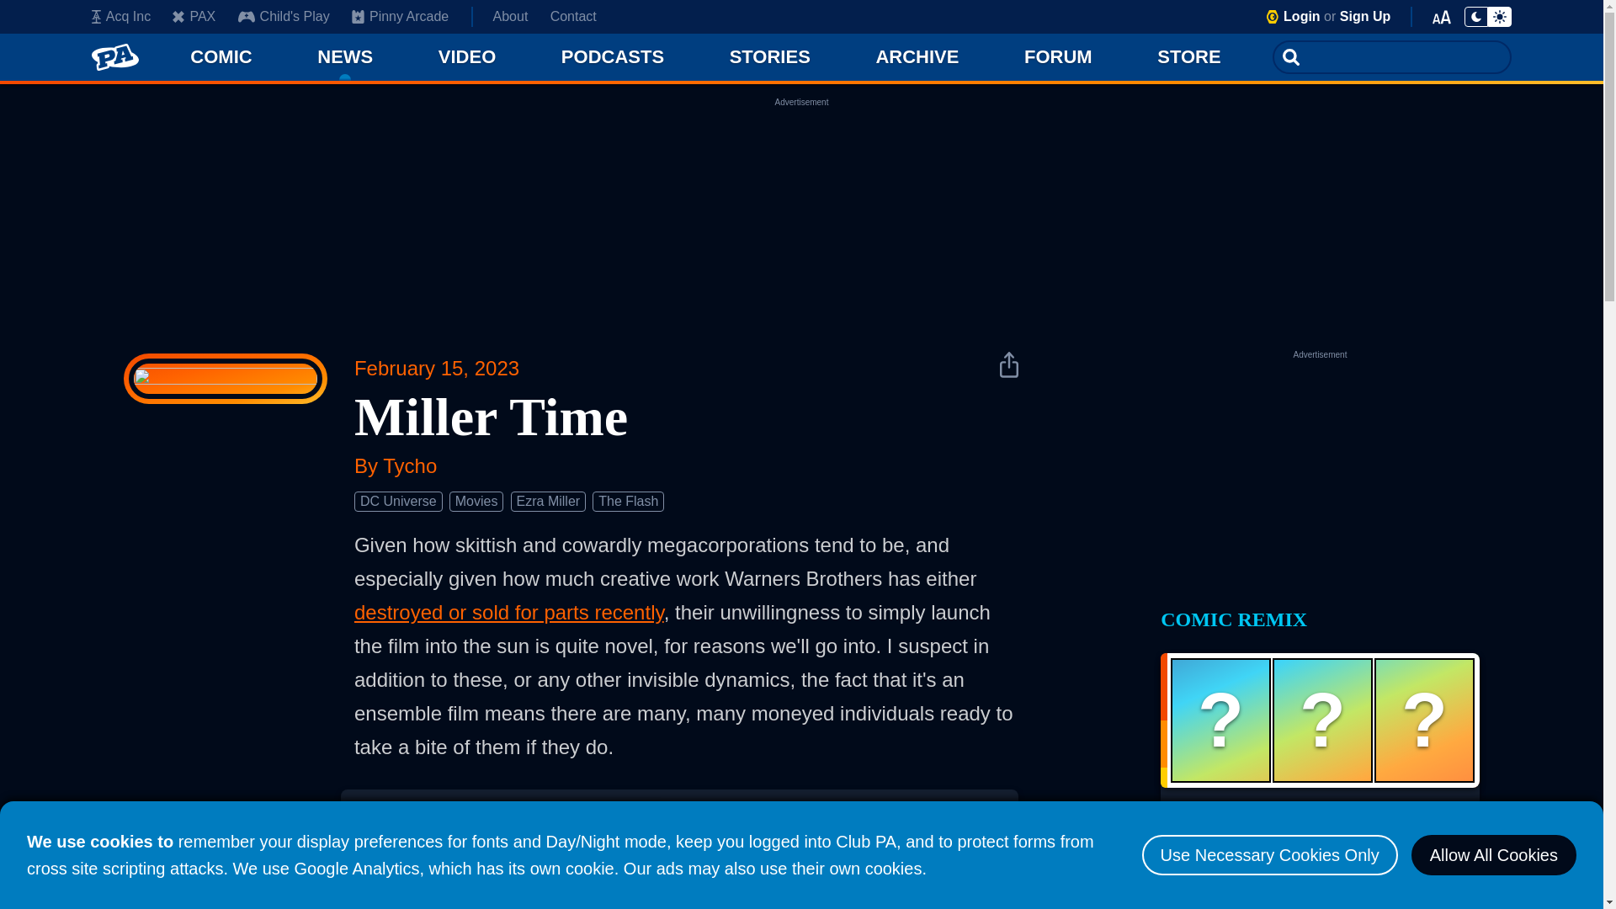 This screenshot has height=909, width=1616. What do you see at coordinates (121, 17) in the screenshot?
I see `Acq Inc` at bounding box center [121, 17].